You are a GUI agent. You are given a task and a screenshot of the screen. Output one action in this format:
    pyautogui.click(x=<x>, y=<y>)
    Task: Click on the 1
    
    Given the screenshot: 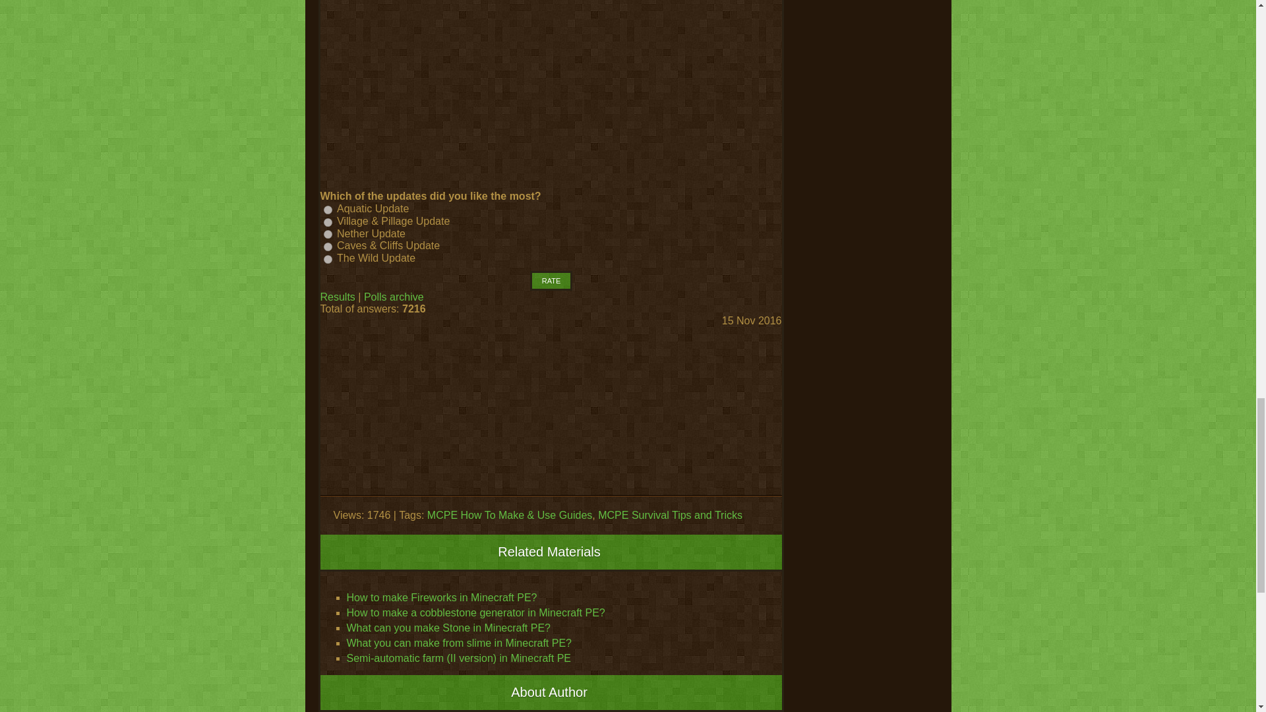 What is the action you would take?
    pyautogui.click(x=327, y=210)
    